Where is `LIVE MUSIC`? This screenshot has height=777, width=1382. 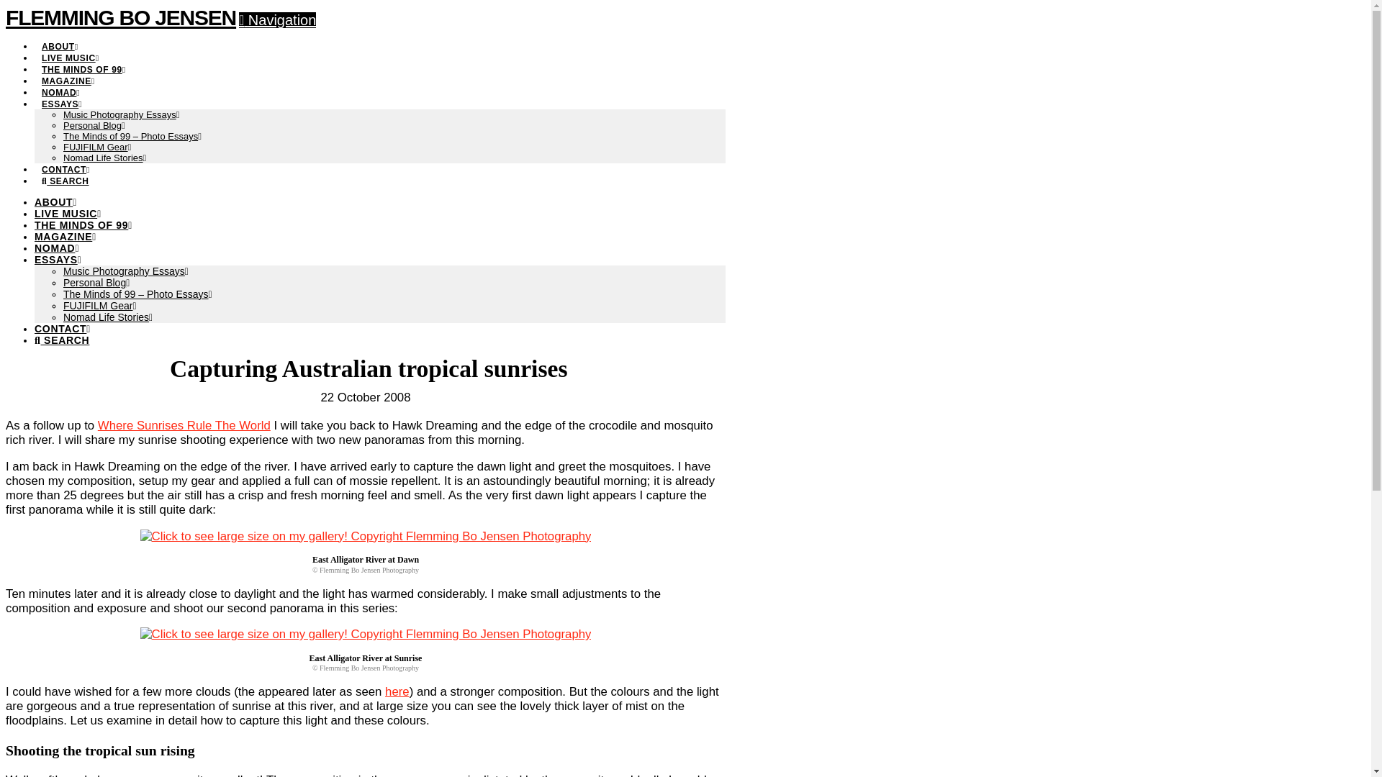
LIVE MUSIC is located at coordinates (68, 213).